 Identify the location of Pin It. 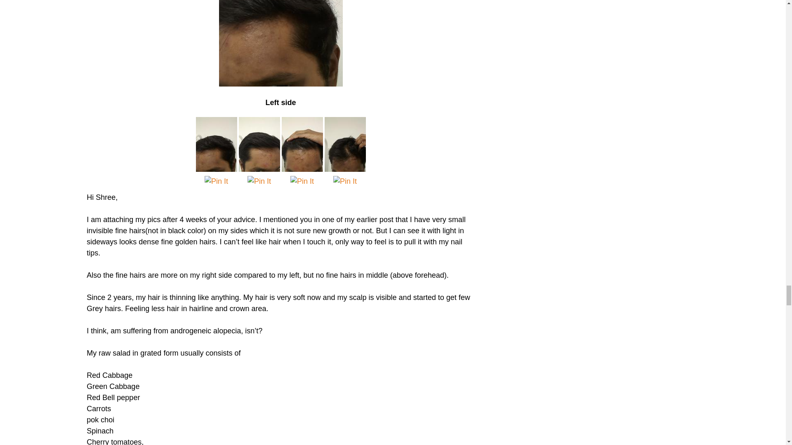
(345, 181).